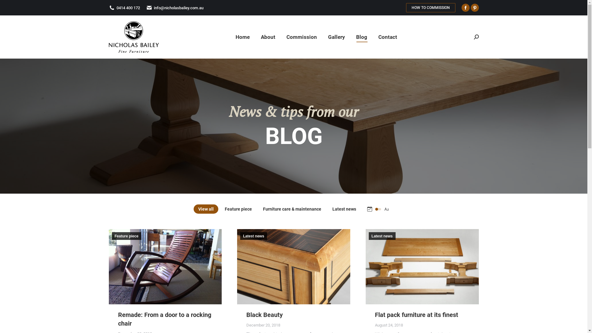  Describe the element at coordinates (265, 315) in the screenshot. I see `Black Beauty` at that location.